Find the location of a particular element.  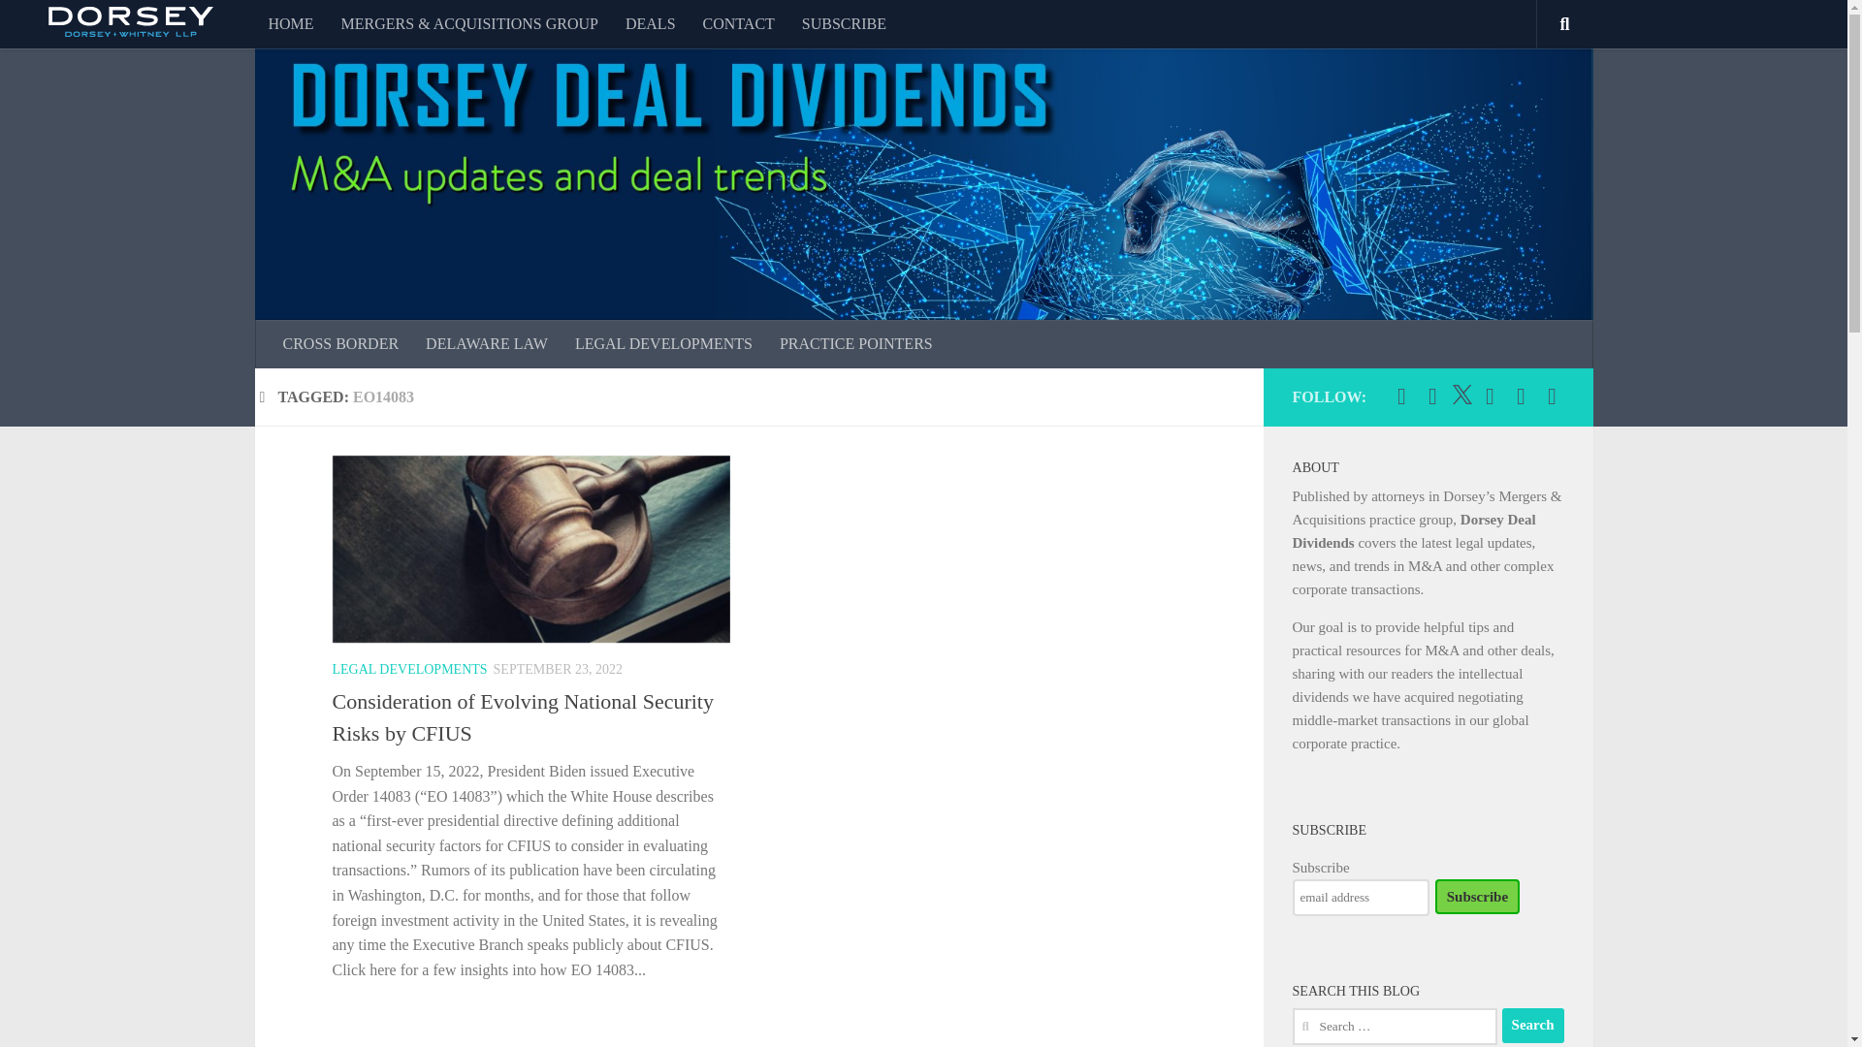

CROSS BORDER is located at coordinates (341, 344).